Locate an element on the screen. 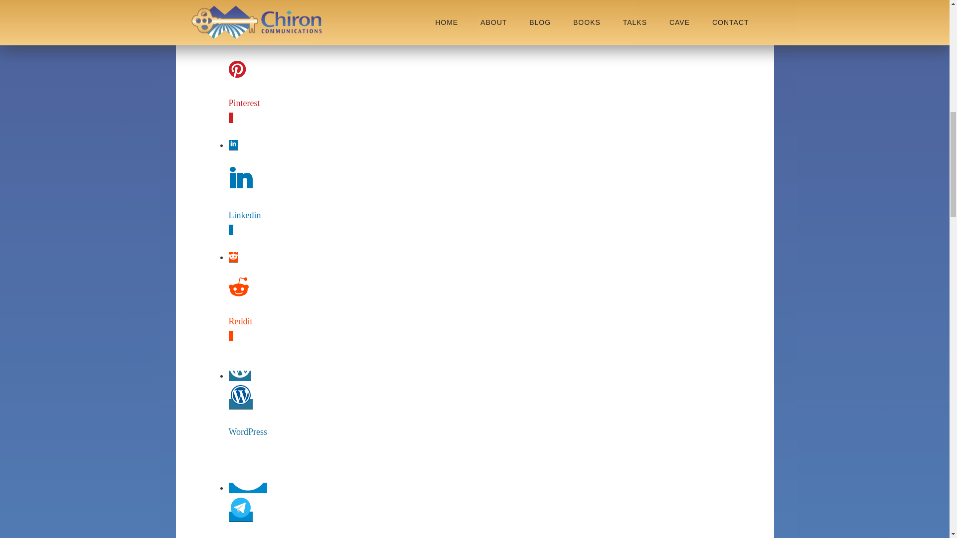  Wechat is located at coordinates (247, 10).